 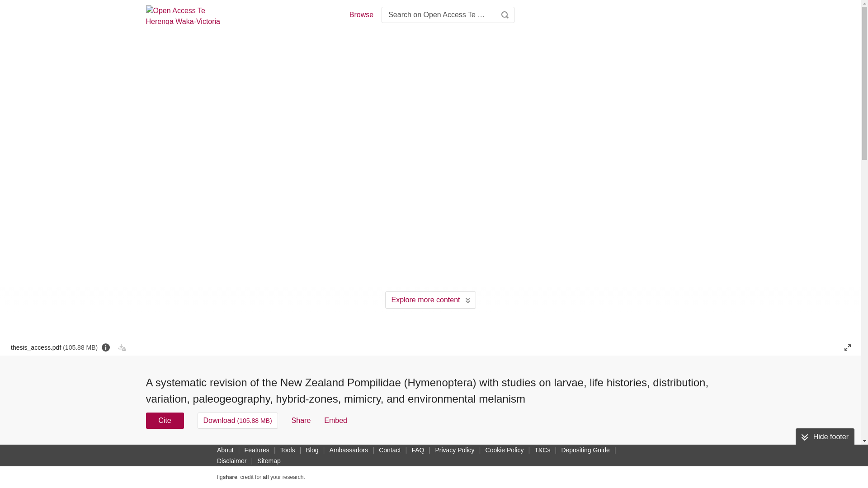 What do you see at coordinates (288, 450) in the screenshot?
I see `Tools` at bounding box center [288, 450].